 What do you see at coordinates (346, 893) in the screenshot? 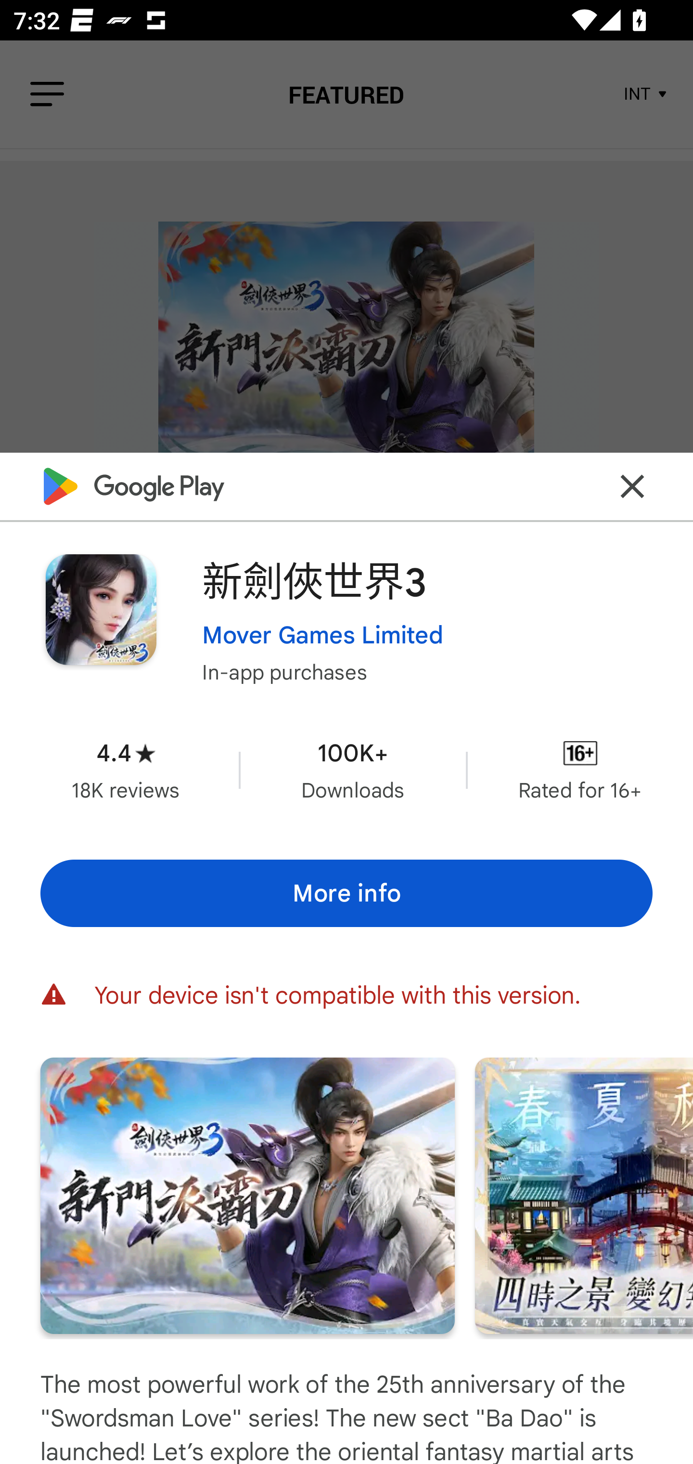
I see `More info` at bounding box center [346, 893].